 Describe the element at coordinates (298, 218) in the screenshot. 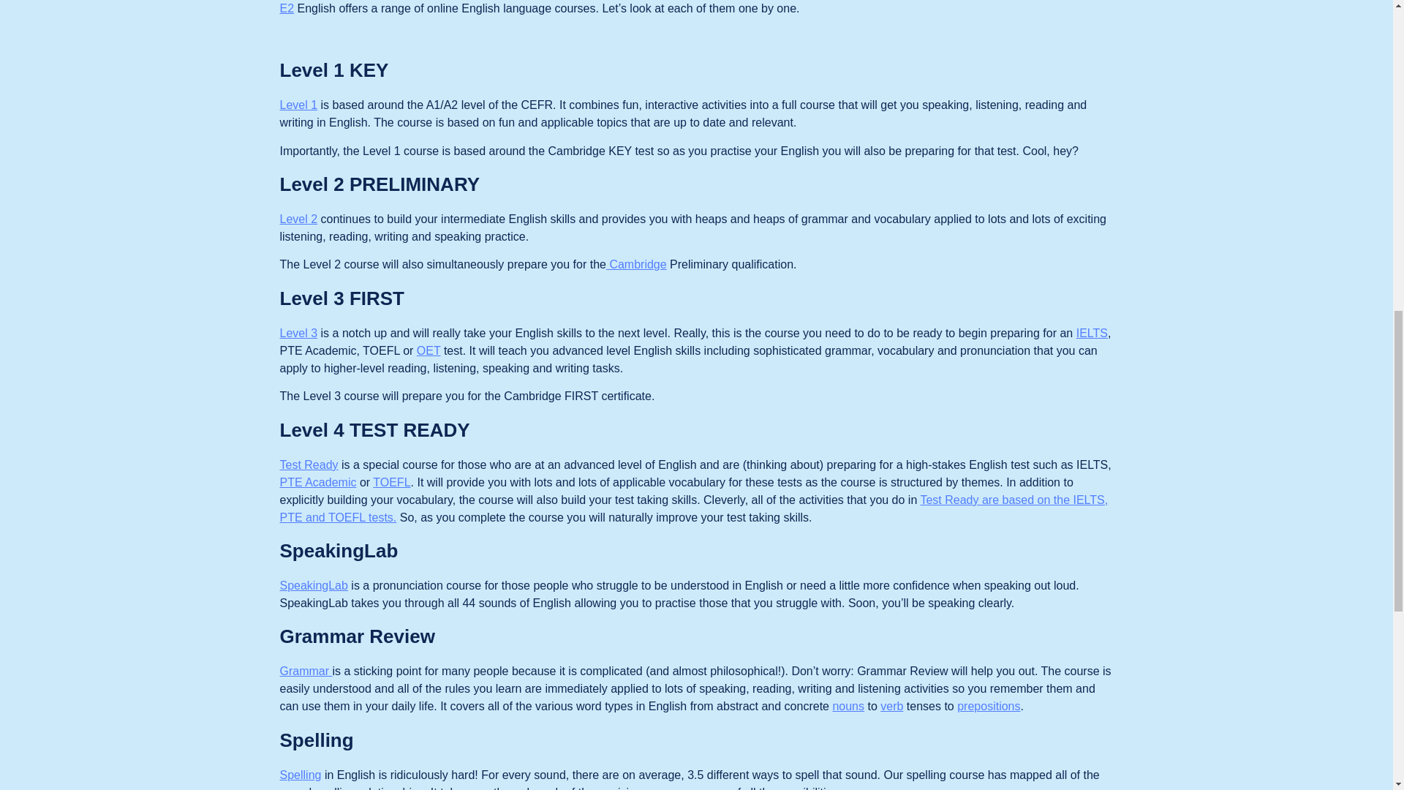

I see `Level 2` at that location.